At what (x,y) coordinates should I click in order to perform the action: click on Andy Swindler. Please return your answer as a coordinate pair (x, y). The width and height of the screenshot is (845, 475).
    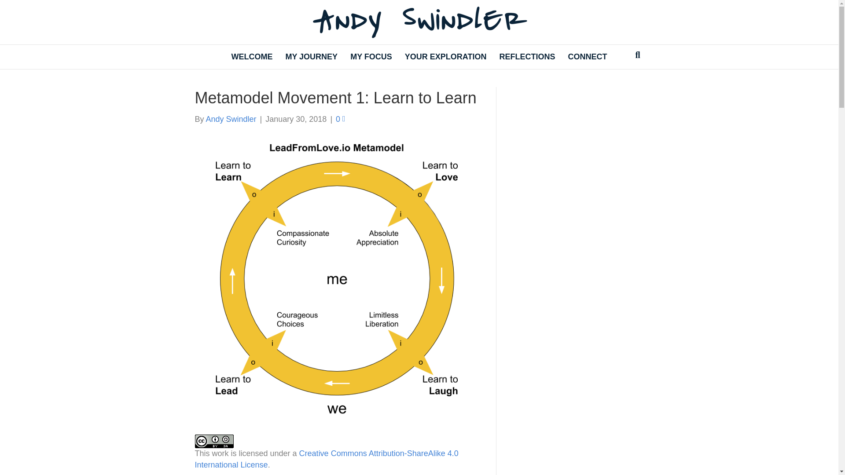
    Looking at the image, I should click on (231, 119).